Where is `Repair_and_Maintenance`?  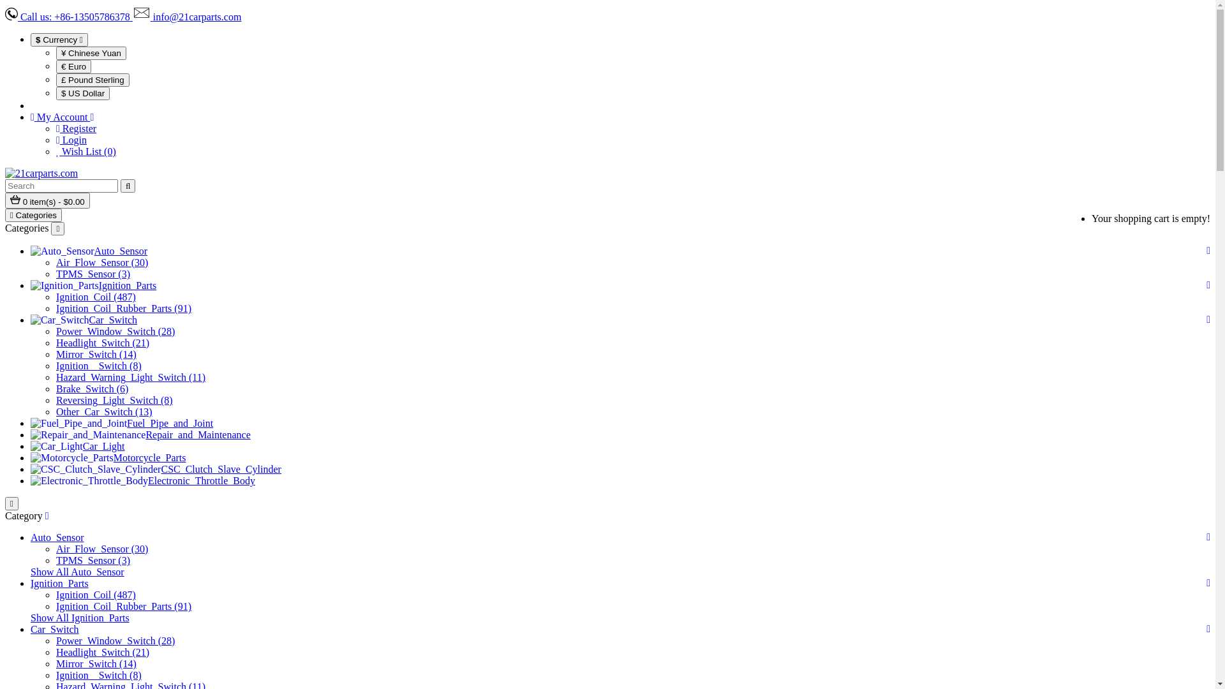 Repair_and_Maintenance is located at coordinates (198, 435).